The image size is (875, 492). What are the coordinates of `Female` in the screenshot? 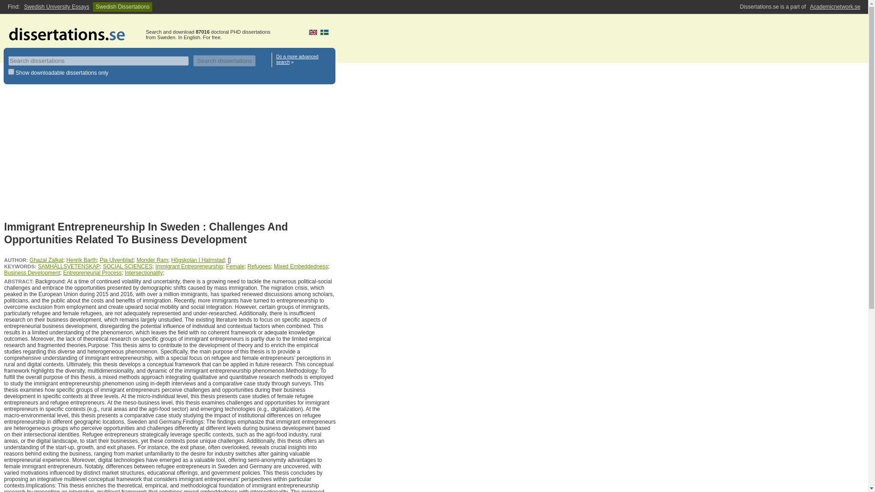 It's located at (235, 266).